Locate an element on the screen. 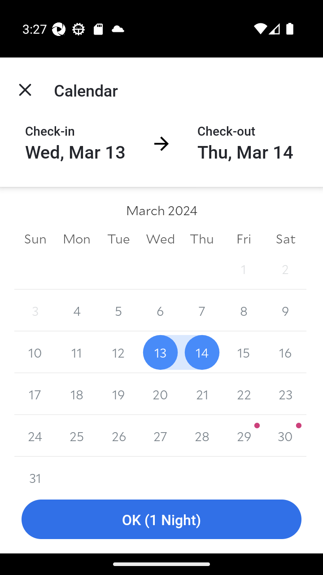 The height and width of the screenshot is (575, 323). 5 5 March 2024 is located at coordinates (118, 311).